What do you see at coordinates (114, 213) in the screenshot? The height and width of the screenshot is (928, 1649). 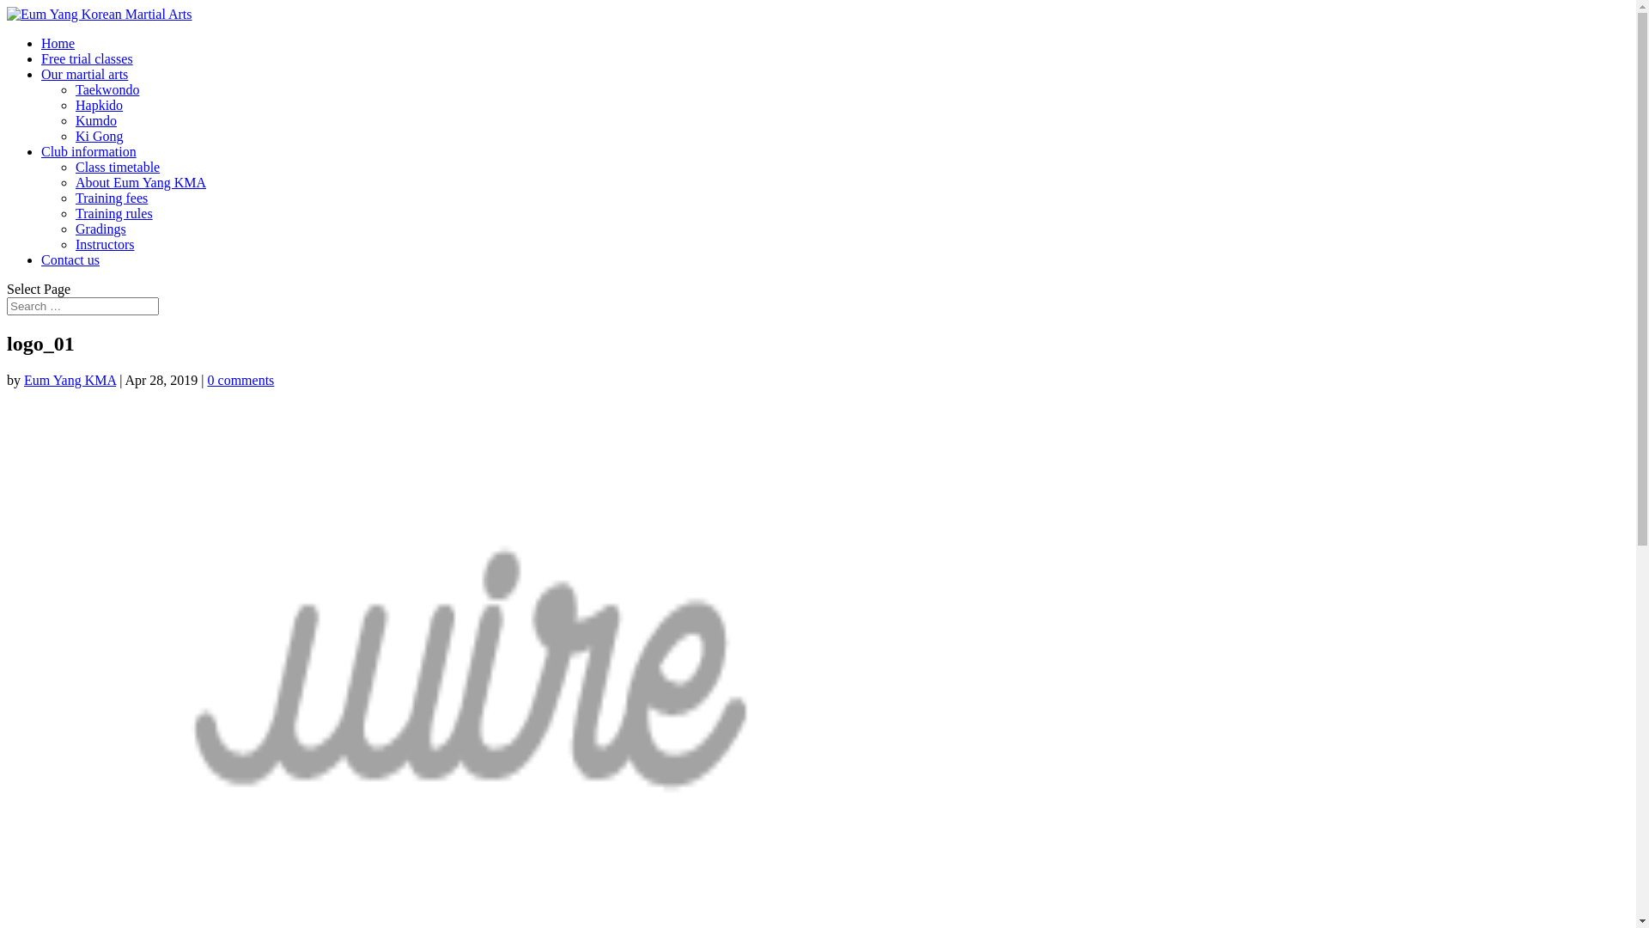 I see `Training rules` at bounding box center [114, 213].